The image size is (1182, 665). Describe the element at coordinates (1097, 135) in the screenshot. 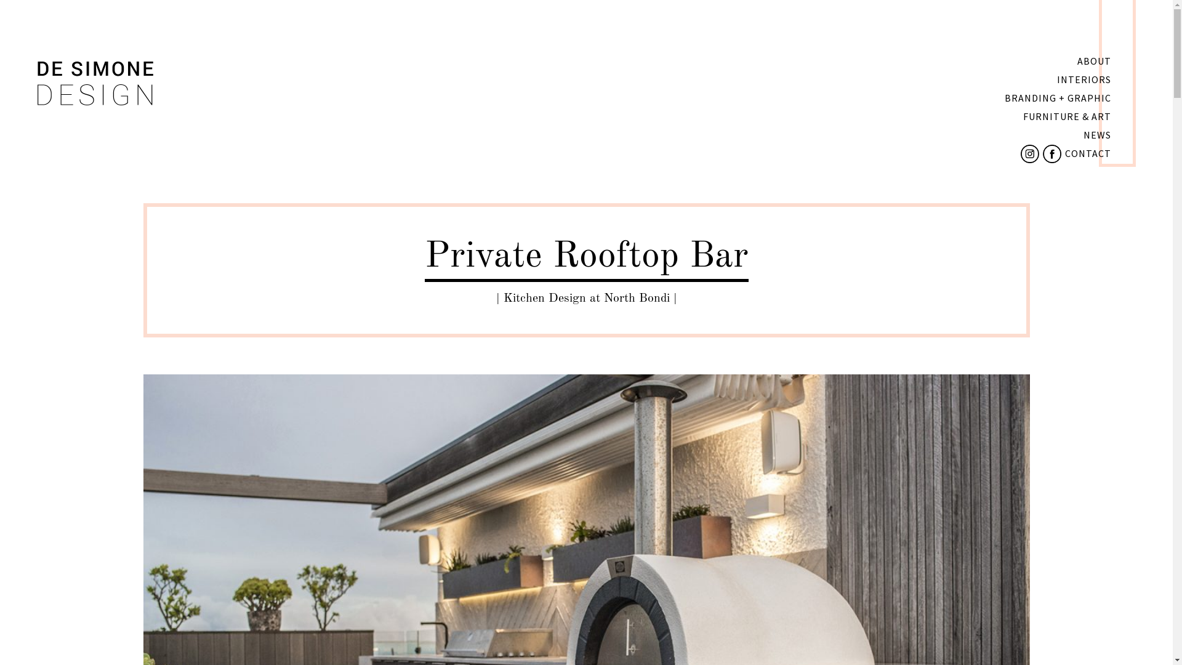

I see `NEWS` at that location.